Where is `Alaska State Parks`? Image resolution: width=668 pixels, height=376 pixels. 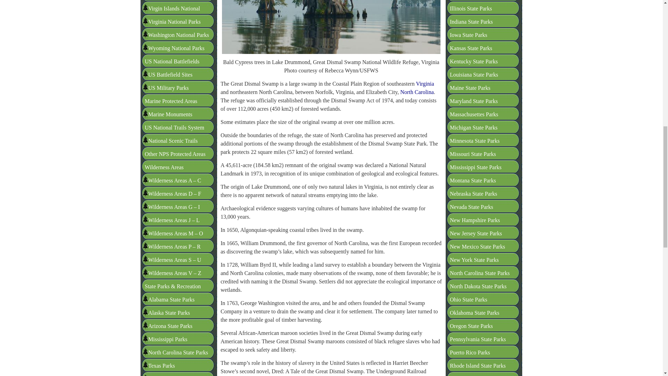 Alaska State Parks is located at coordinates (169, 313).